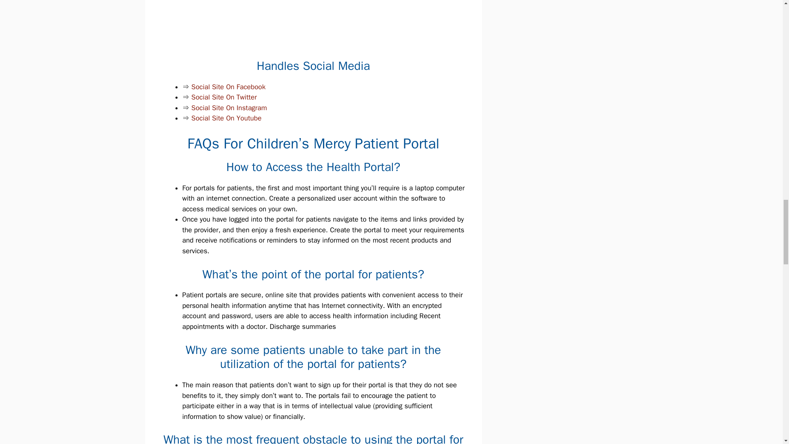 The image size is (789, 444). I want to click on Advertisement, so click(319, 27).